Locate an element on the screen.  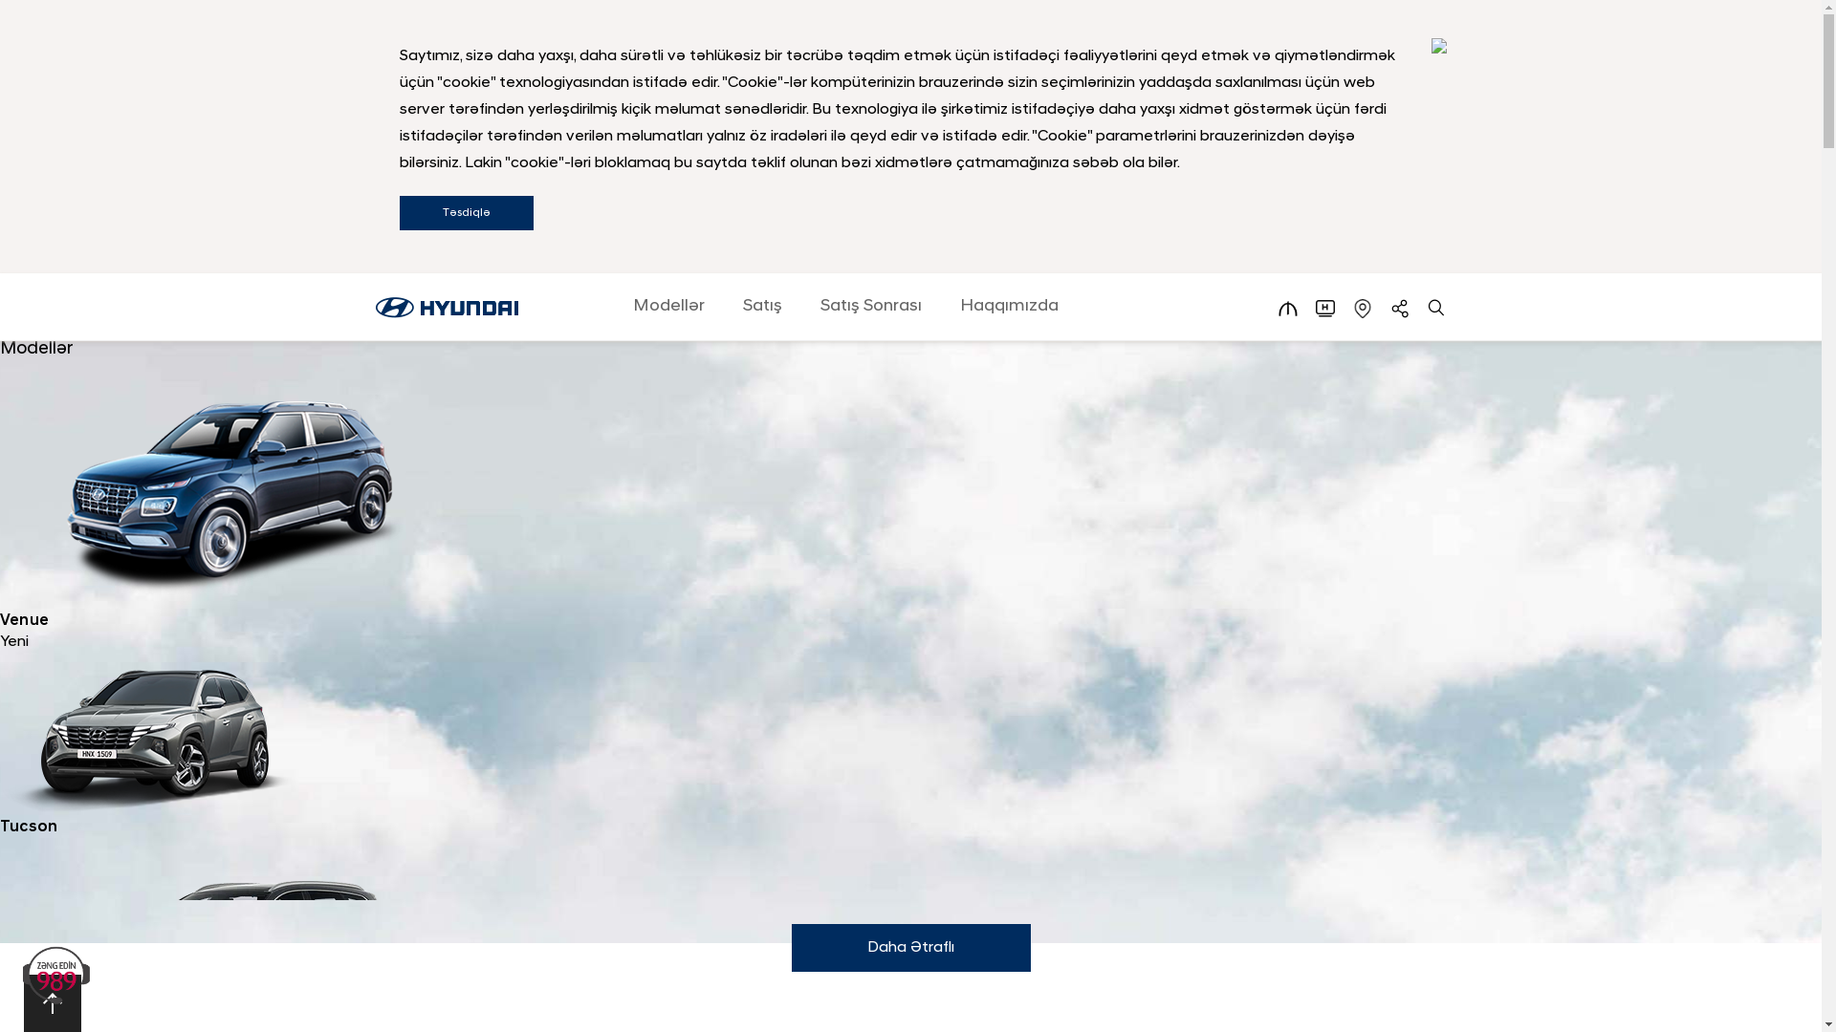
Tucson is located at coordinates (910, 745).